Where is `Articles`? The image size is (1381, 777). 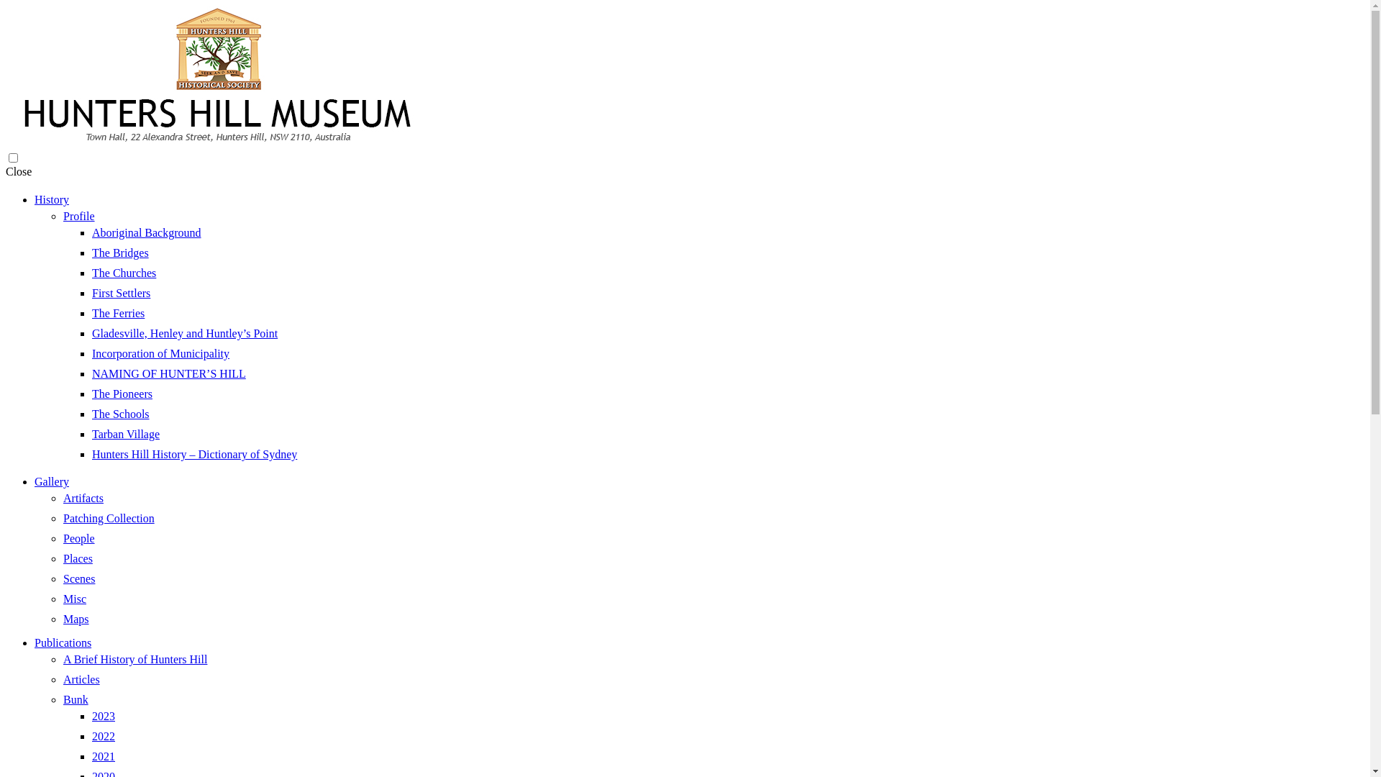
Articles is located at coordinates (82, 679).